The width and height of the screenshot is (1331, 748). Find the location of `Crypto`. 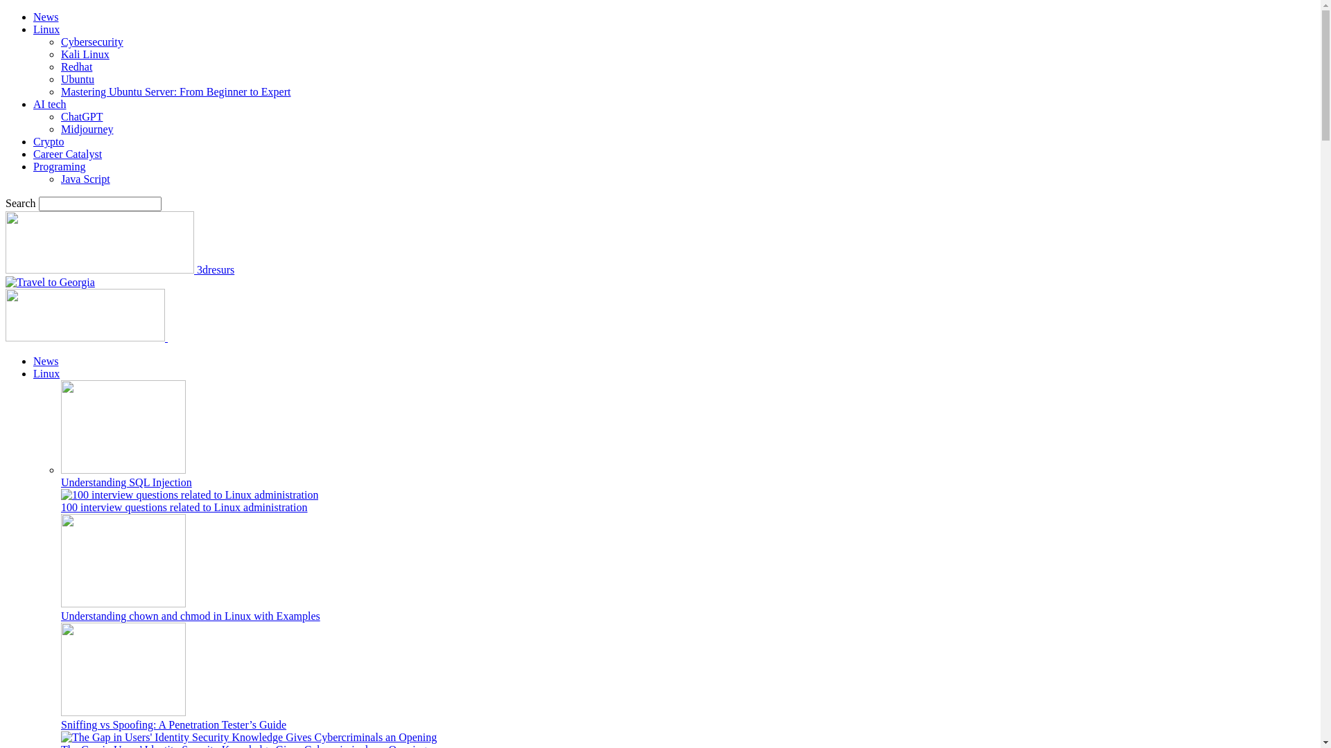

Crypto is located at coordinates (49, 141).